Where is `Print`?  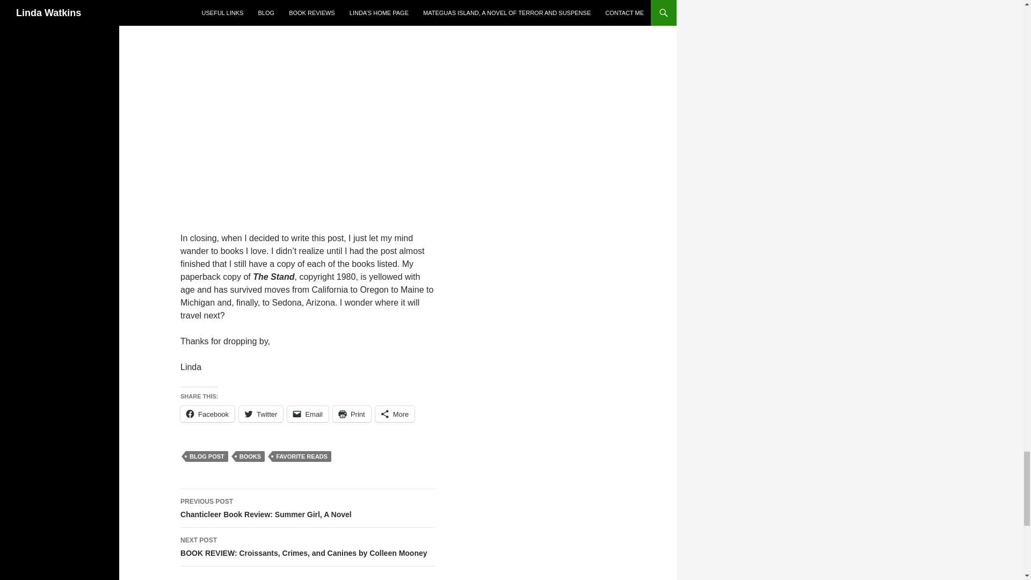 Print is located at coordinates (352, 414).